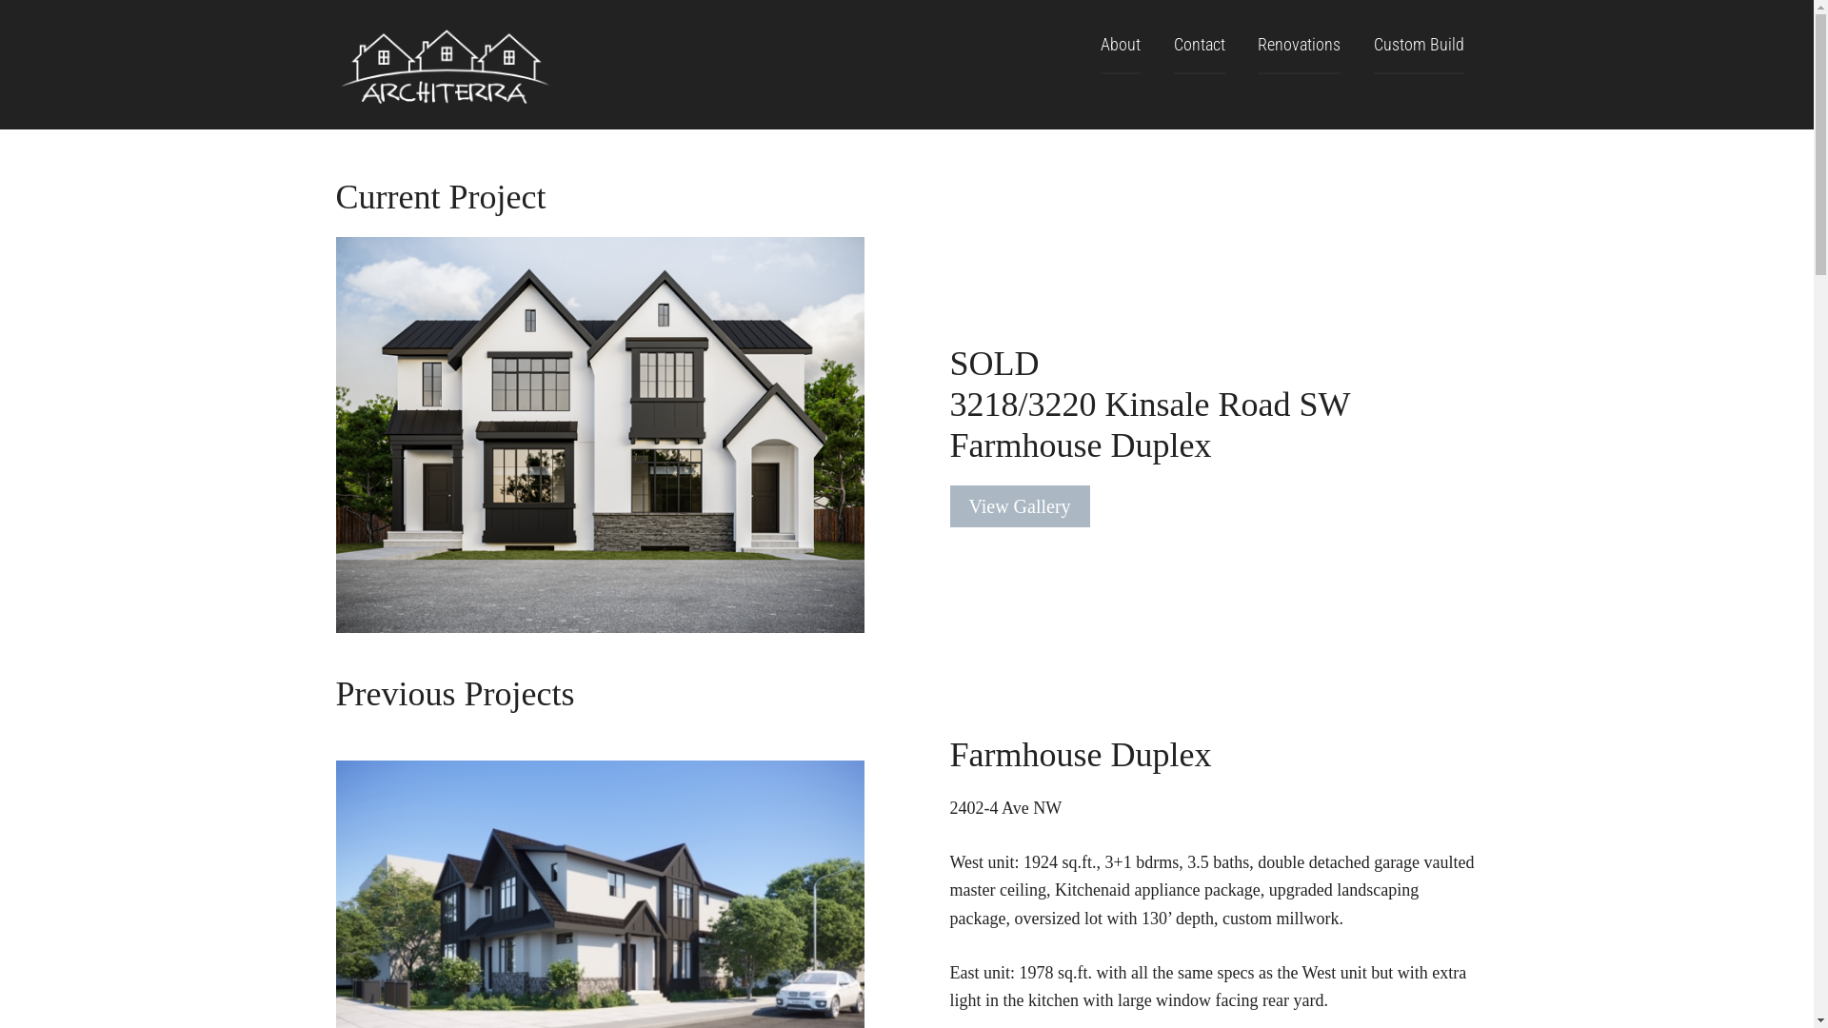 This screenshot has height=1028, width=1828. I want to click on ARCHITERRA, so click(478, 65).